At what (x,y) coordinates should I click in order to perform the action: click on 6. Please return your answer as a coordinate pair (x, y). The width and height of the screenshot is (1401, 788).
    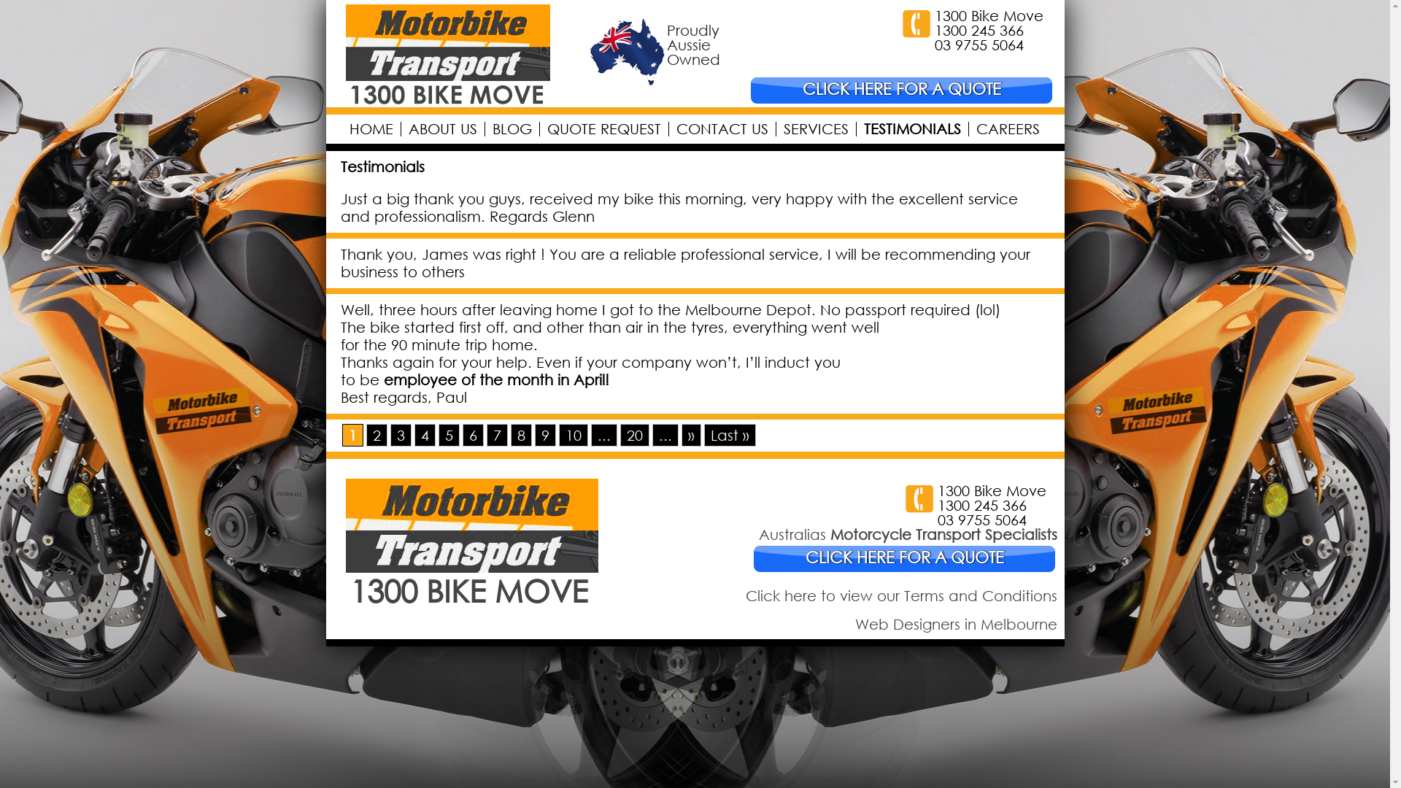
    Looking at the image, I should click on (473, 435).